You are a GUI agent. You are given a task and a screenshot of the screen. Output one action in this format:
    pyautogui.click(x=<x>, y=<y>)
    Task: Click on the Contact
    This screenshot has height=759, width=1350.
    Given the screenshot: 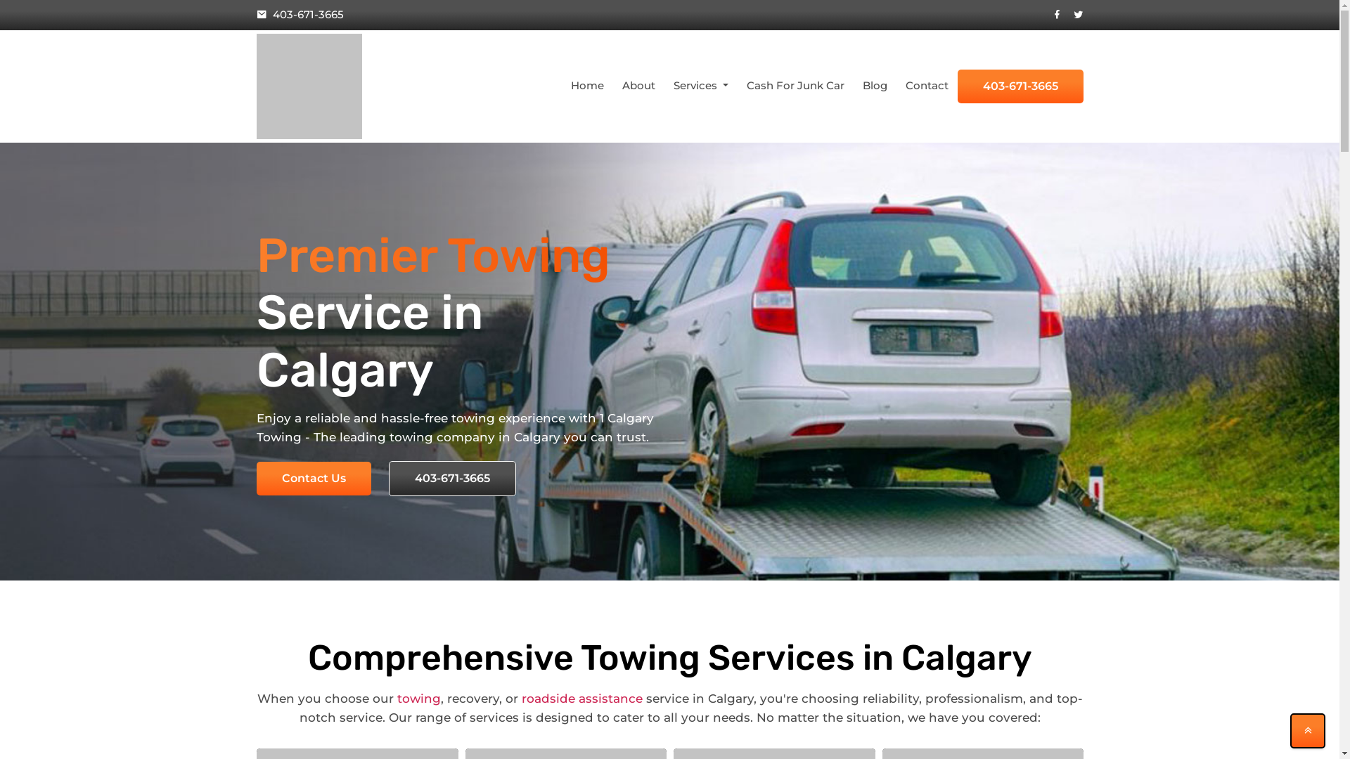 What is the action you would take?
    pyautogui.click(x=927, y=86)
    